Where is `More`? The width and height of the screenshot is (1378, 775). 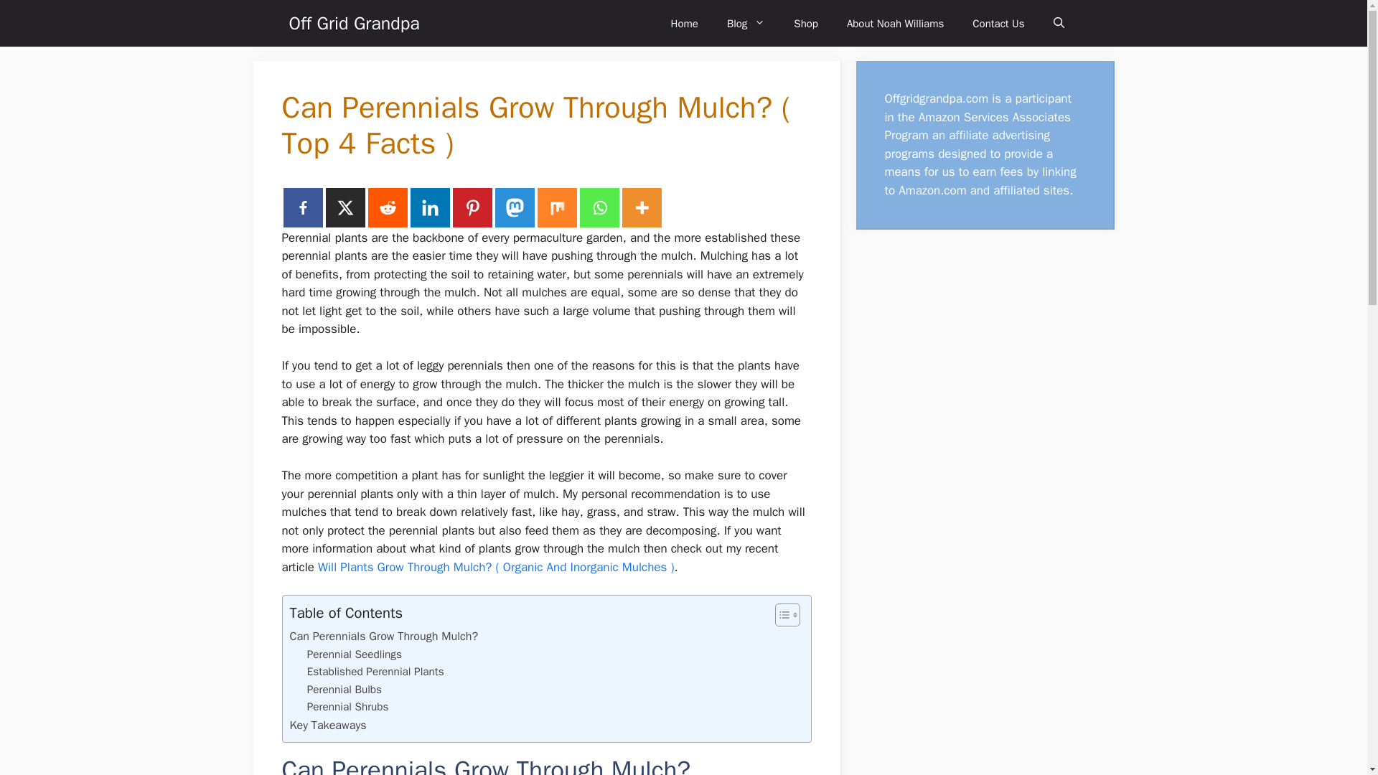
More is located at coordinates (641, 208).